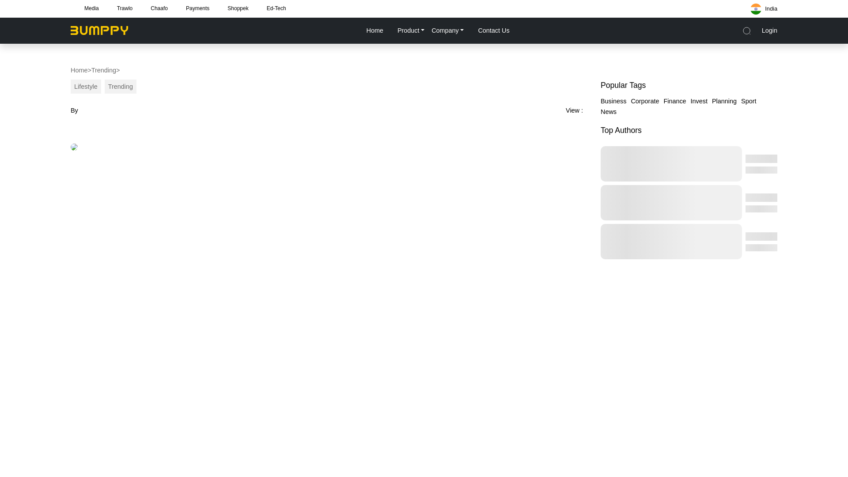 The width and height of the screenshot is (848, 477). I want to click on Contact Us, so click(493, 30).